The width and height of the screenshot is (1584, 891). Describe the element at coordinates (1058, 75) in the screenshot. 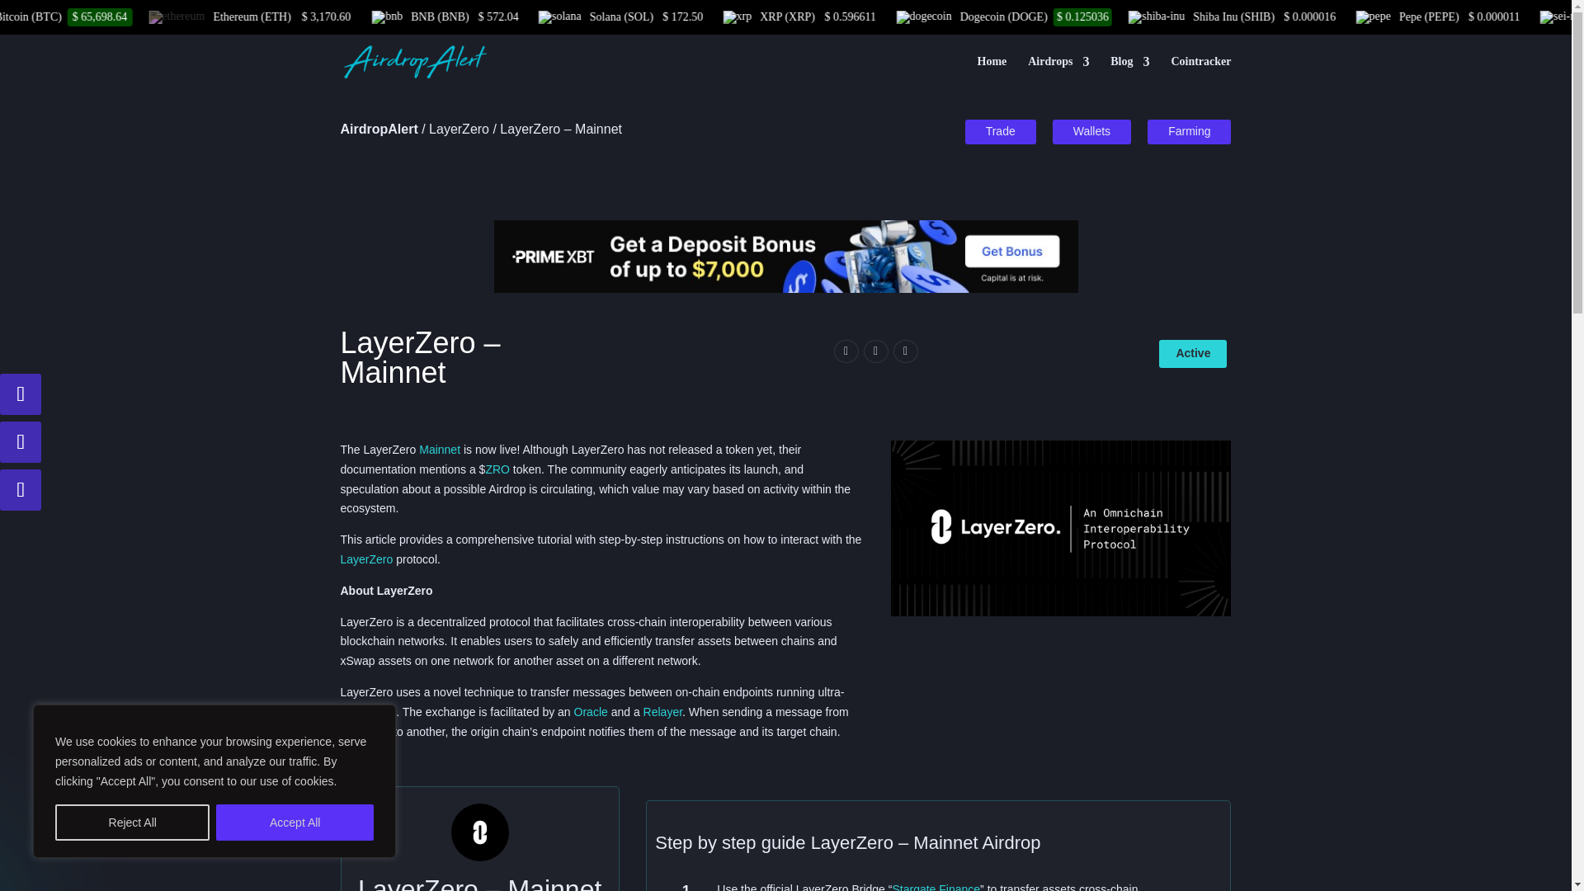

I see `Airdrops` at that location.